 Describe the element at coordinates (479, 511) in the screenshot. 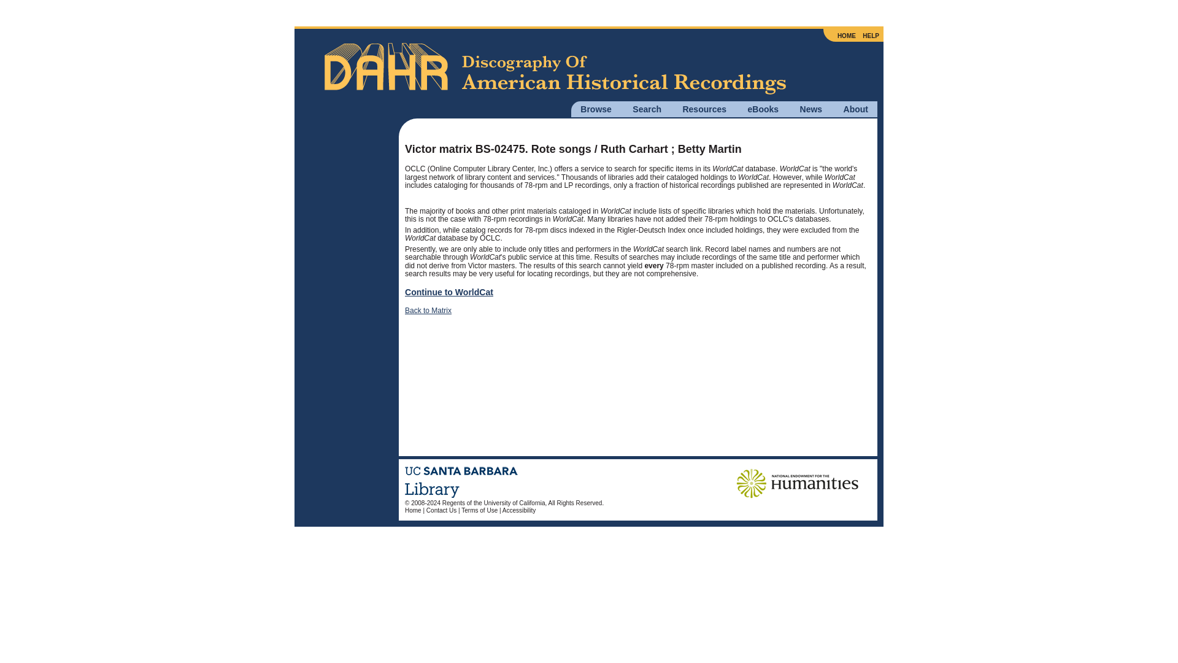

I see `Terms of Use` at that location.